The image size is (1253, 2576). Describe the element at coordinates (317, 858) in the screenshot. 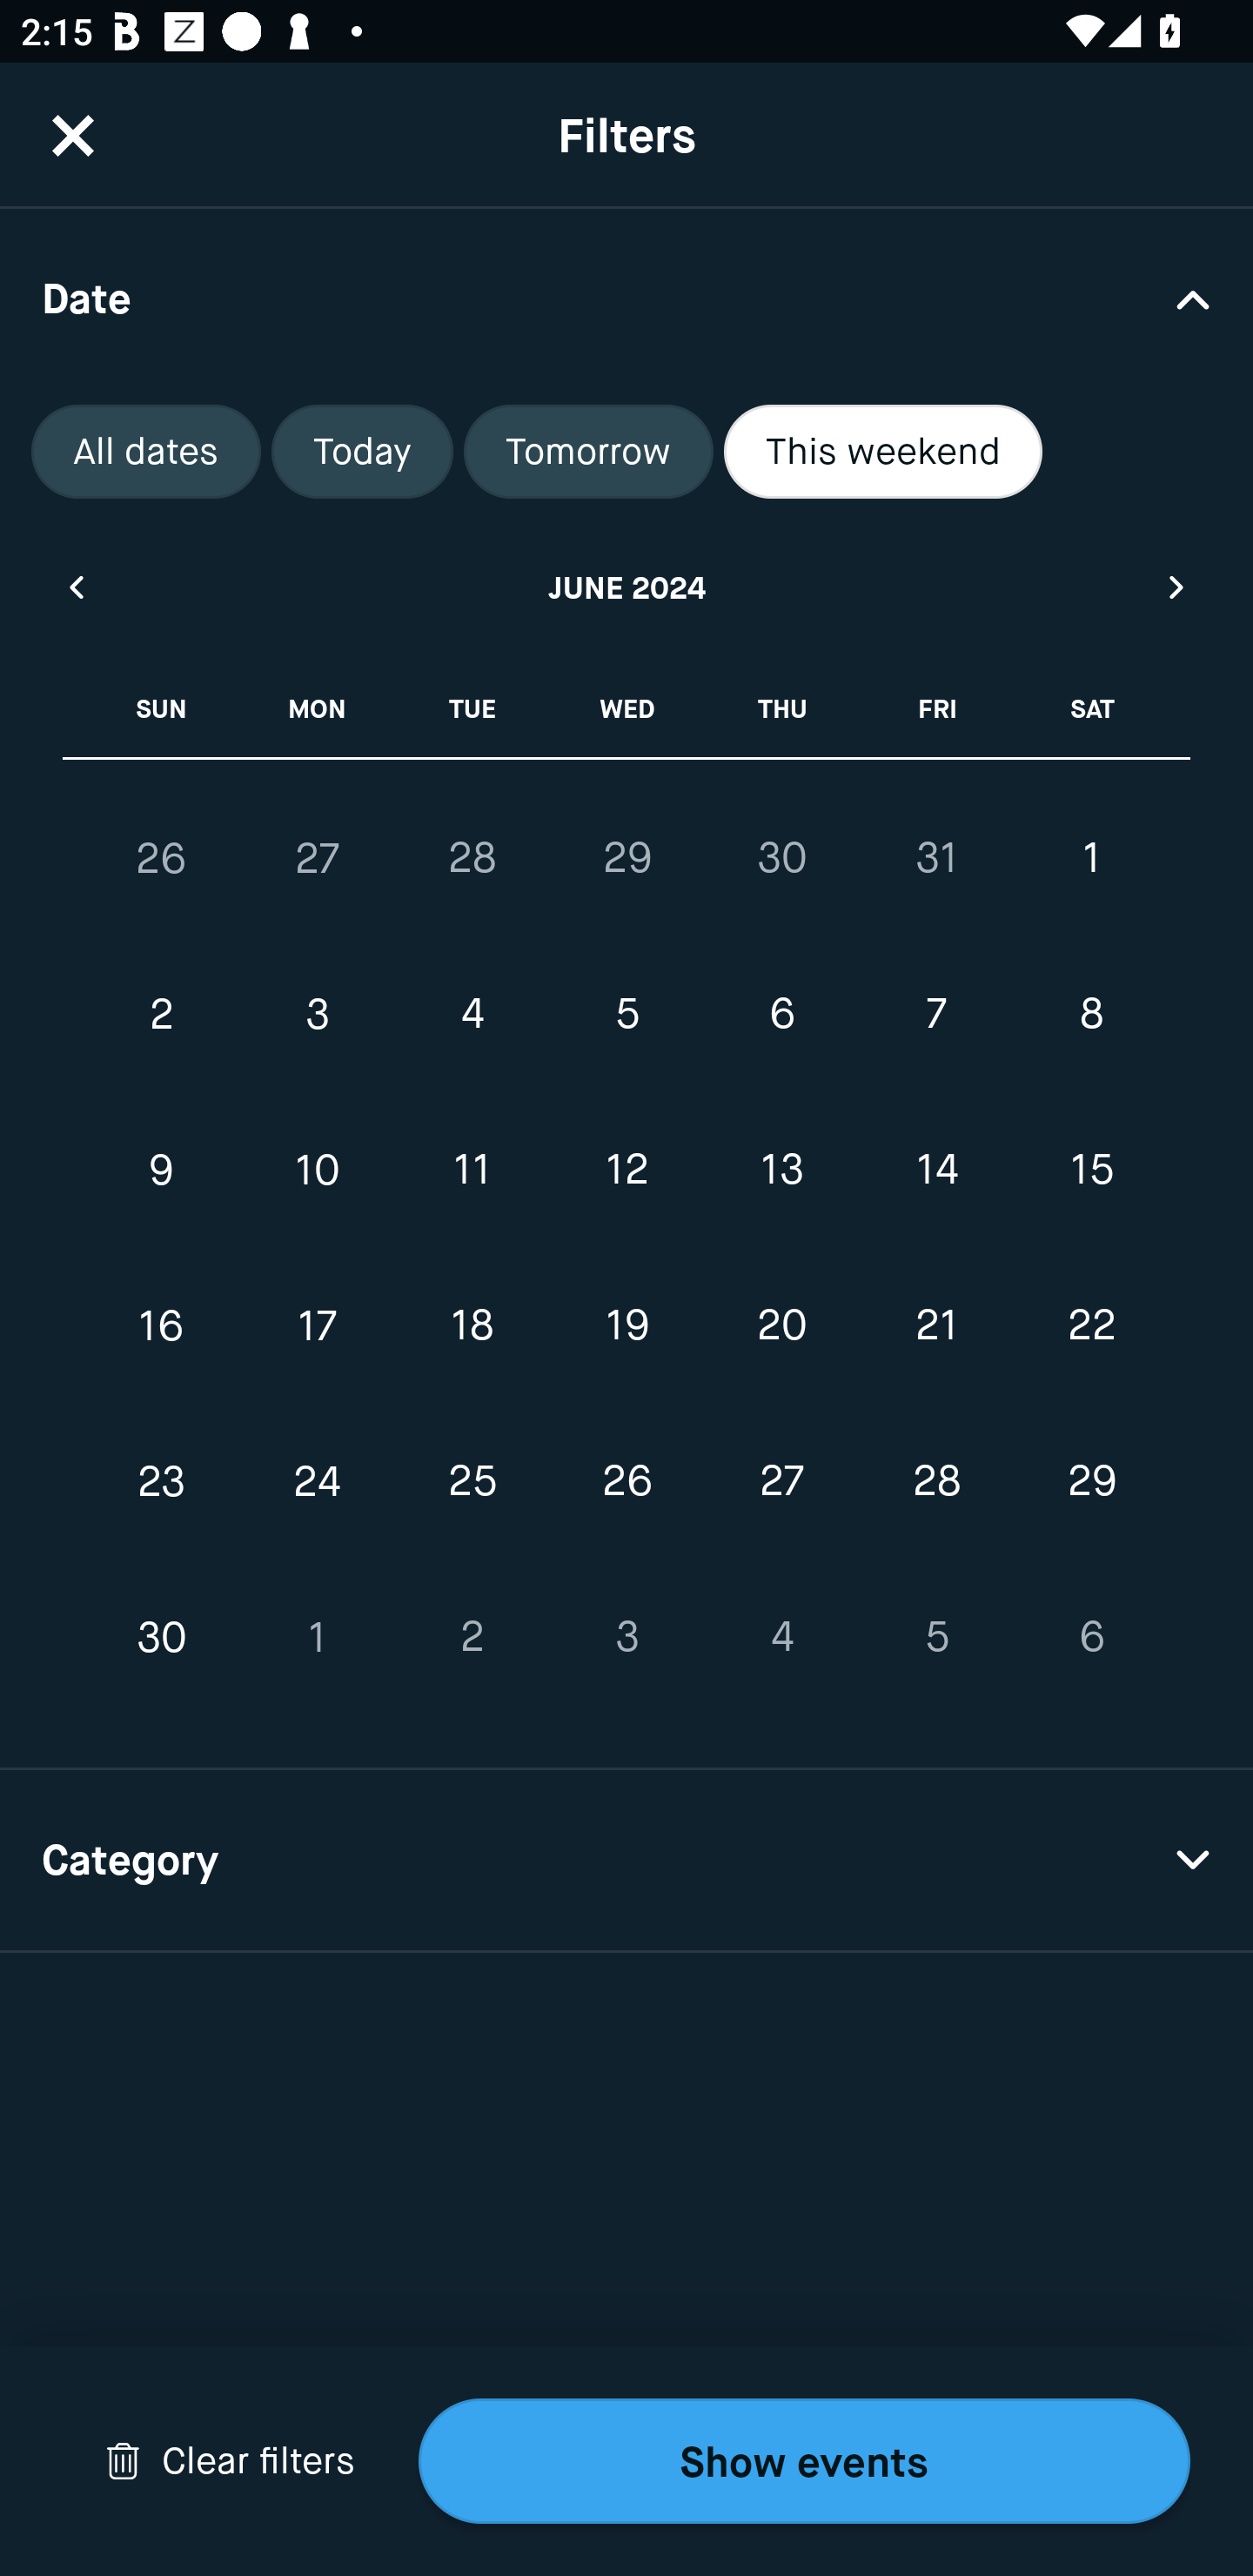

I see `27` at that location.